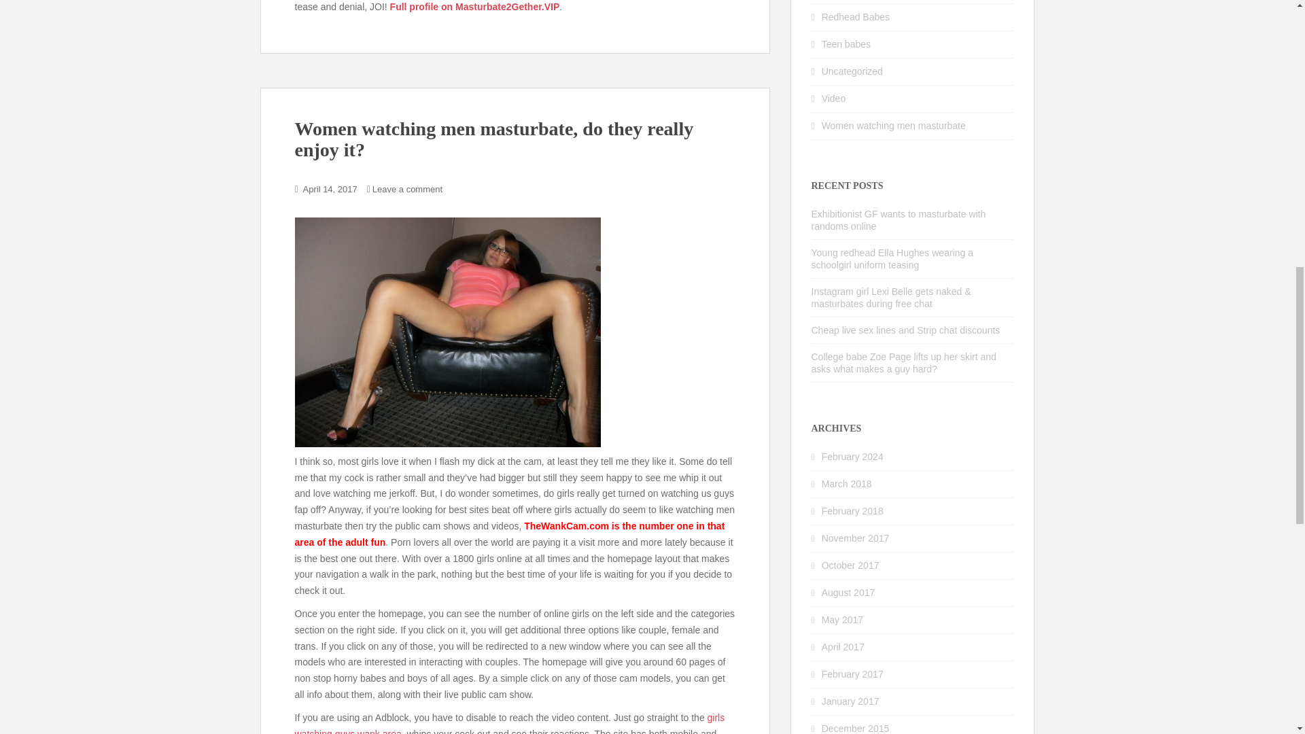  Describe the element at coordinates (494, 139) in the screenshot. I see `Women watching men masturbate, do they really enjoy it?` at that location.